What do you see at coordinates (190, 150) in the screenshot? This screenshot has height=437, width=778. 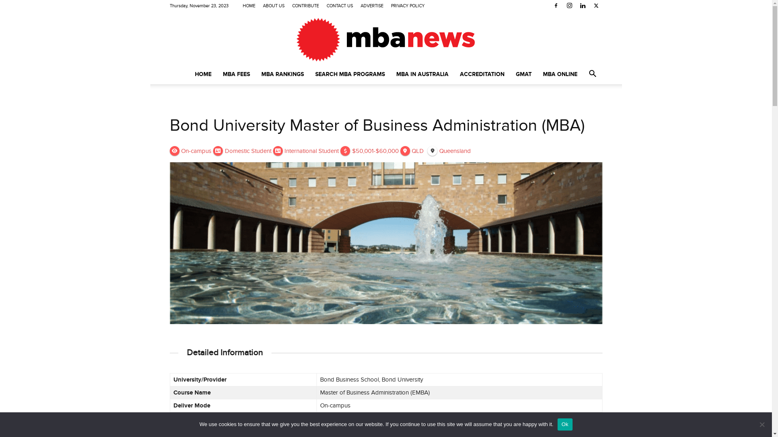 I see `On-campus` at bounding box center [190, 150].